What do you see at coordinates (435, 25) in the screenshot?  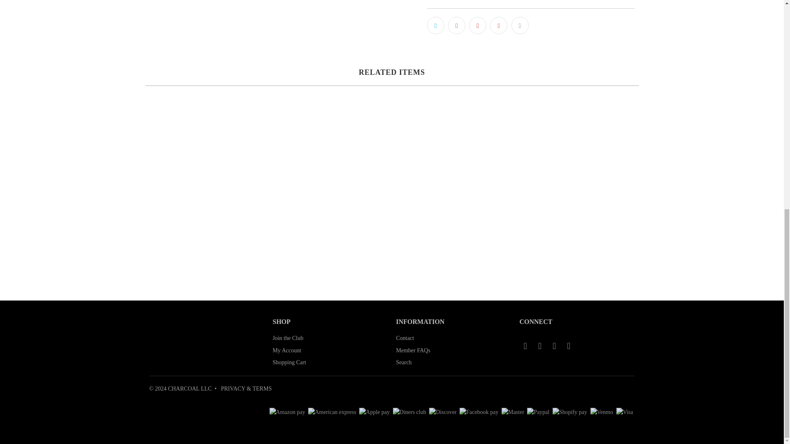 I see `Share this on Twitter` at bounding box center [435, 25].